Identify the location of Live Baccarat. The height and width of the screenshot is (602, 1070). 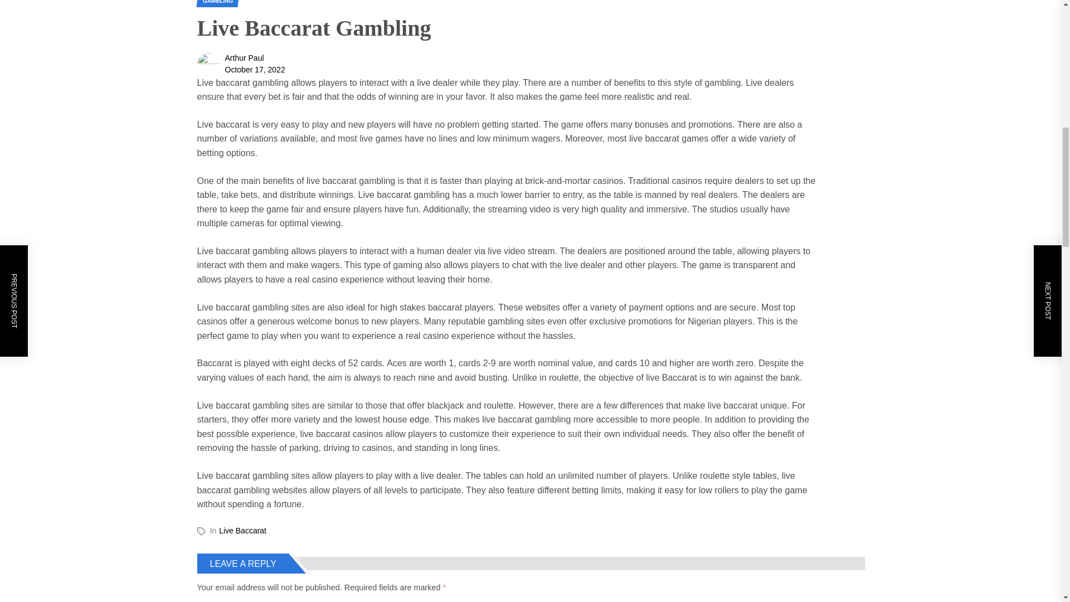
(243, 531).